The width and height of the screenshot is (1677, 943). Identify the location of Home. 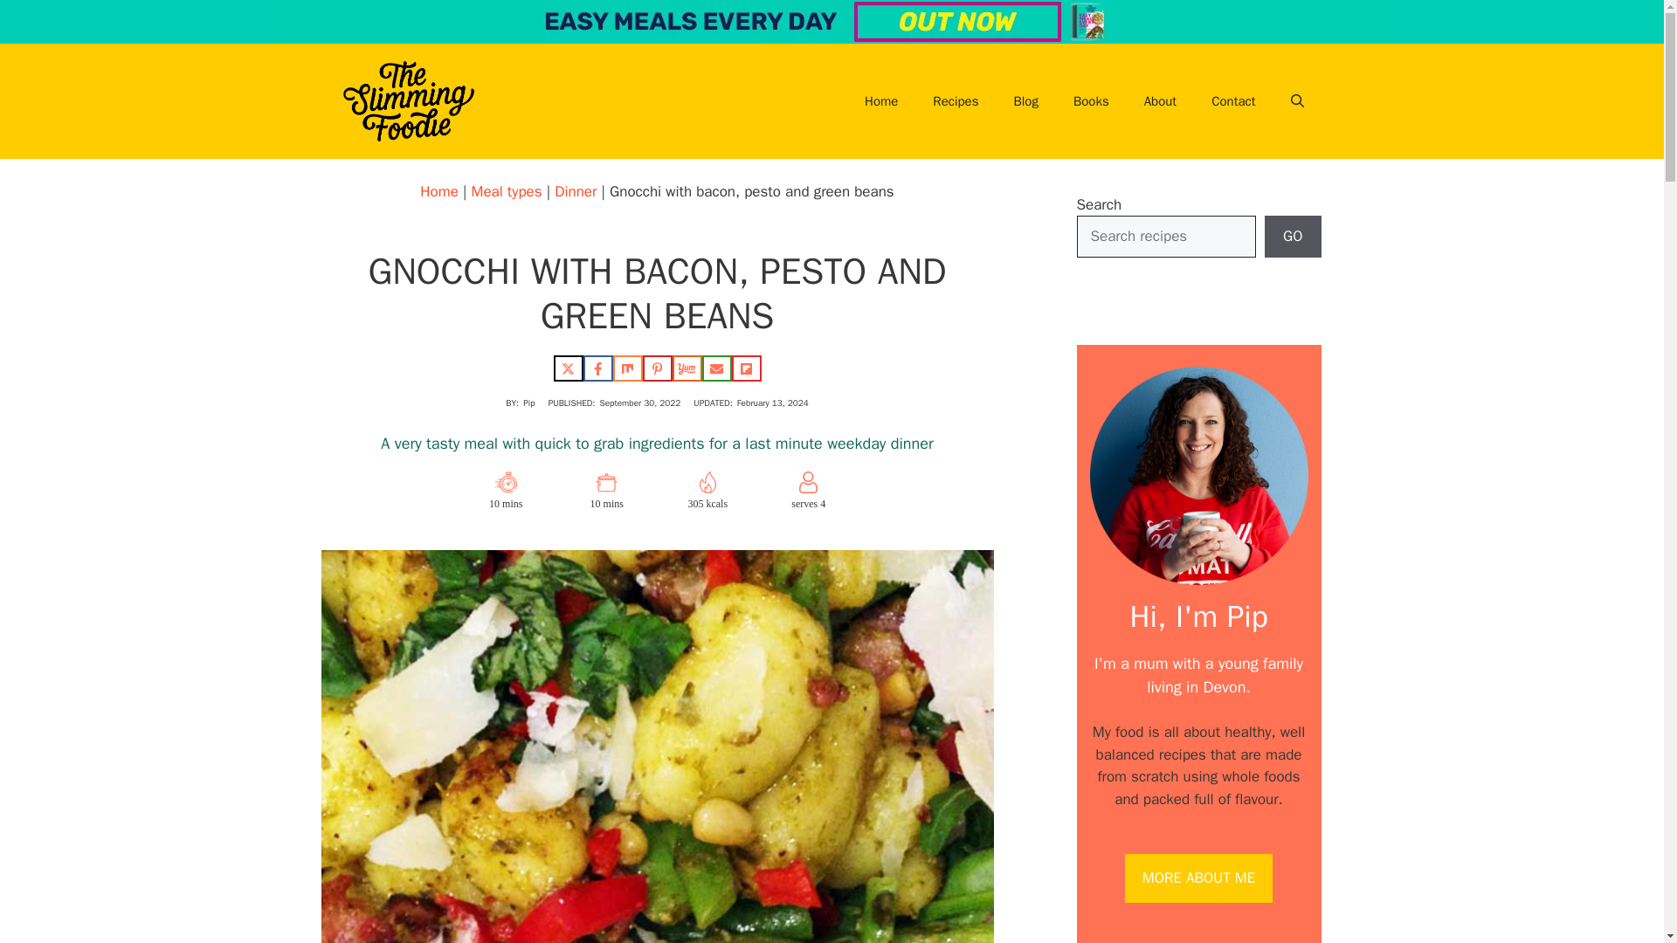
(880, 101).